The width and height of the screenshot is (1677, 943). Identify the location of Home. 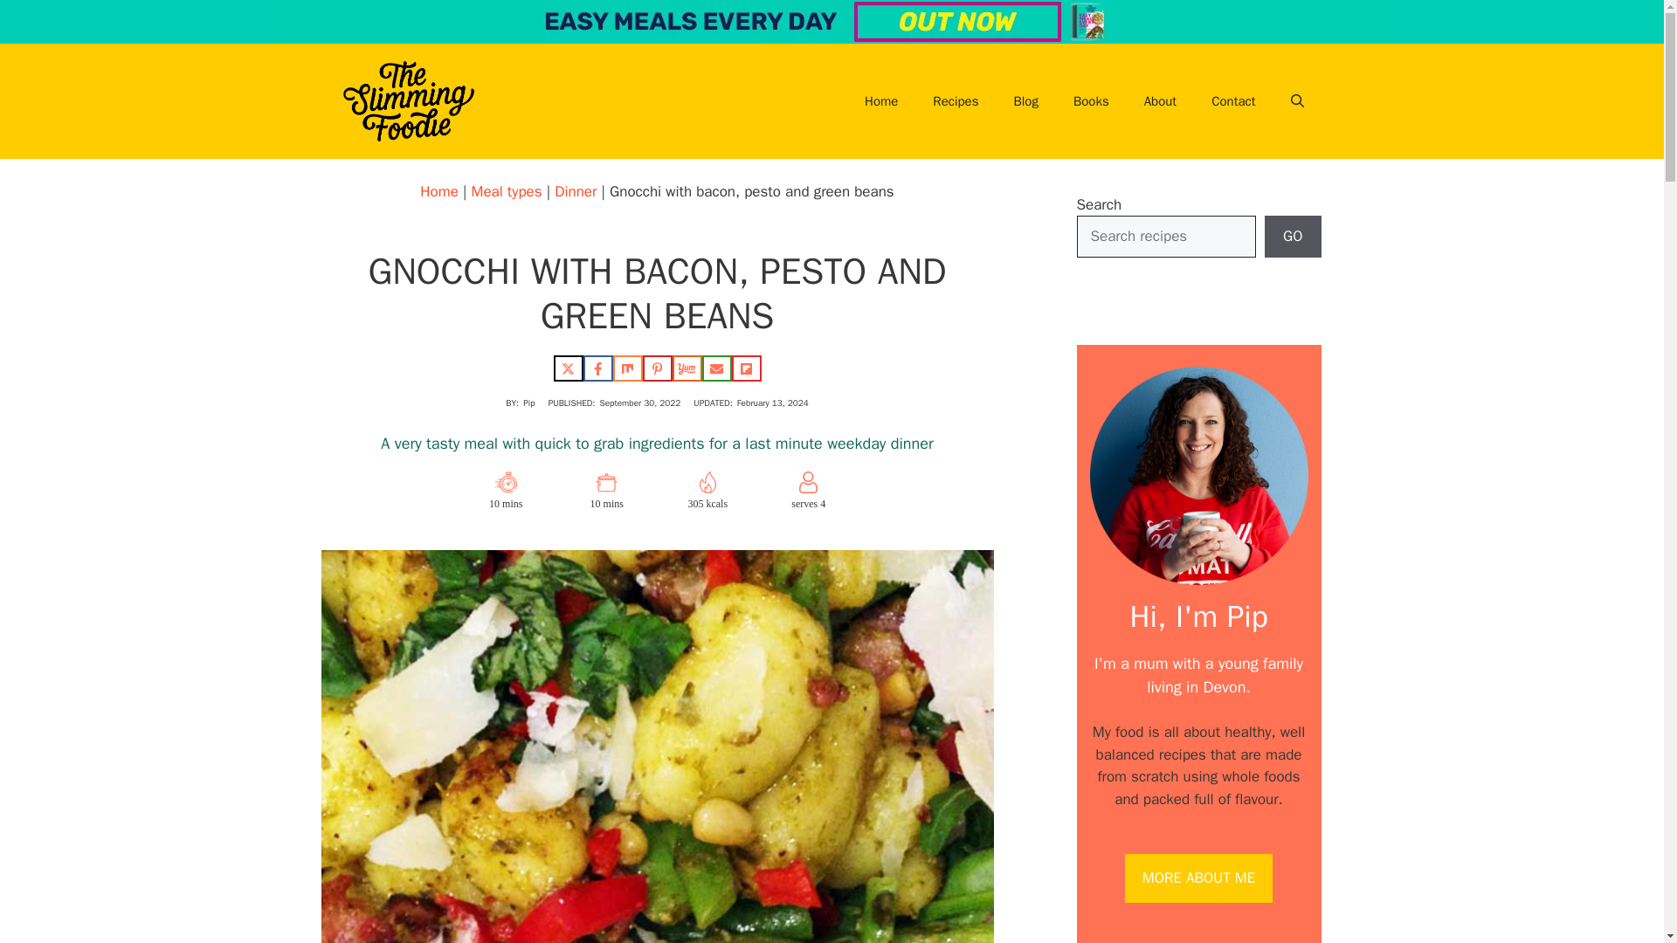
(880, 101).